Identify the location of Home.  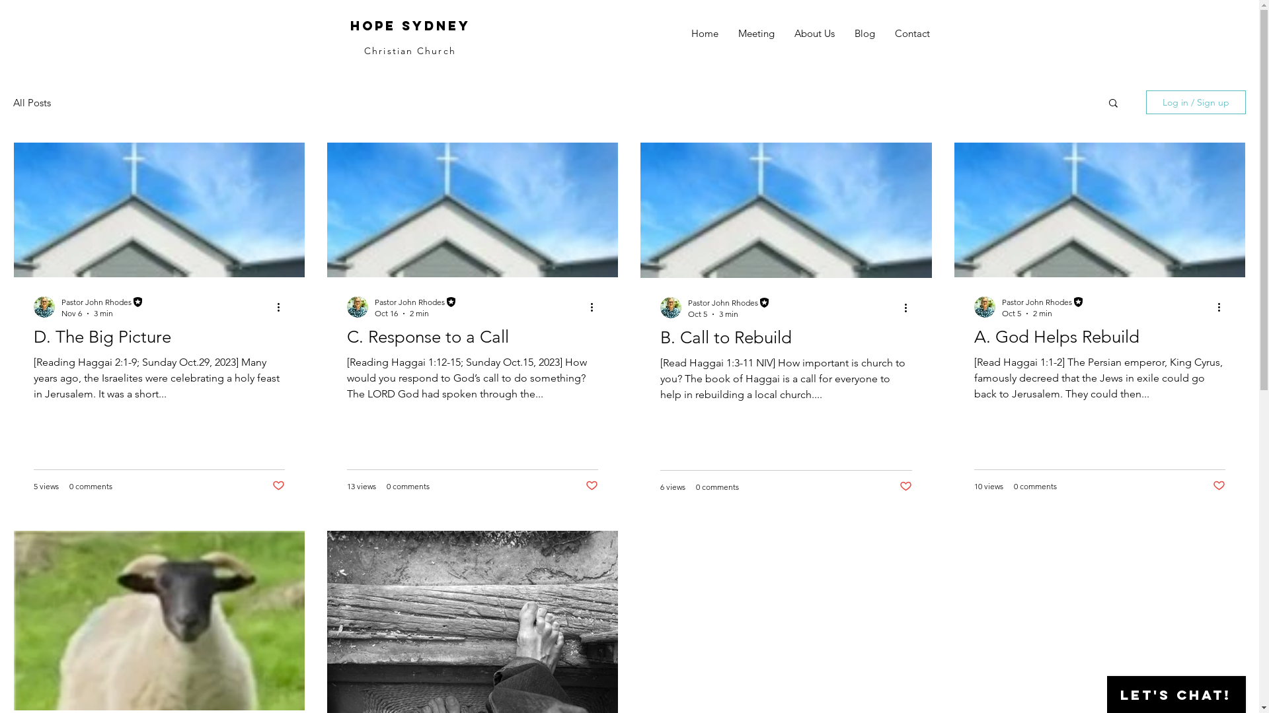
(705, 34).